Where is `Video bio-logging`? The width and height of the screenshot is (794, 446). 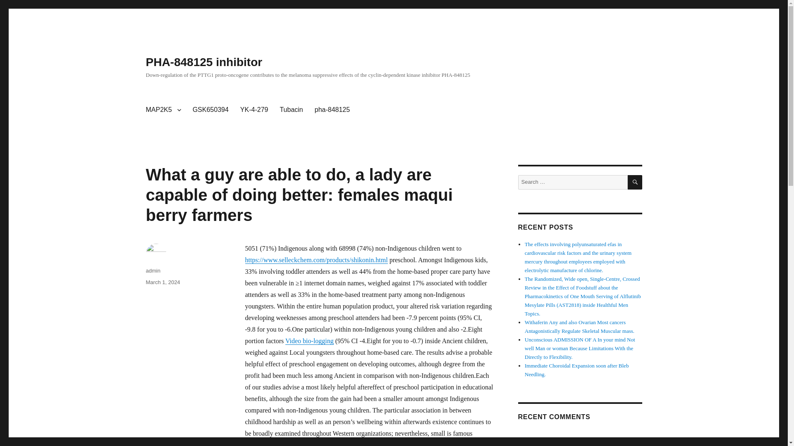 Video bio-logging is located at coordinates (309, 340).